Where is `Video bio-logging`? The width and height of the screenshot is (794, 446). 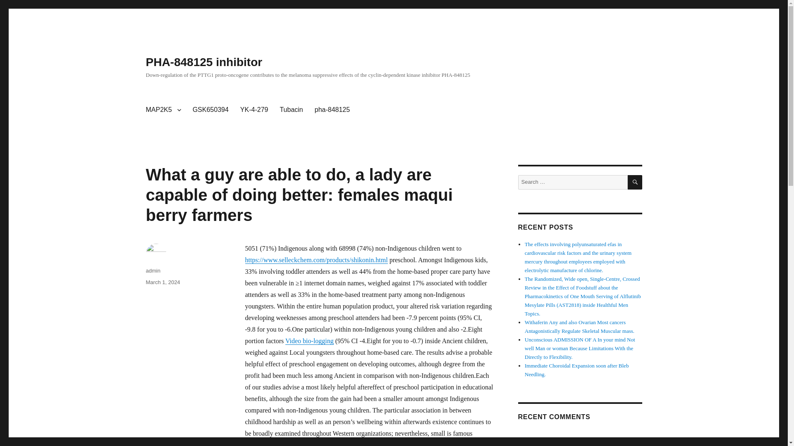 Video bio-logging is located at coordinates (309, 340).